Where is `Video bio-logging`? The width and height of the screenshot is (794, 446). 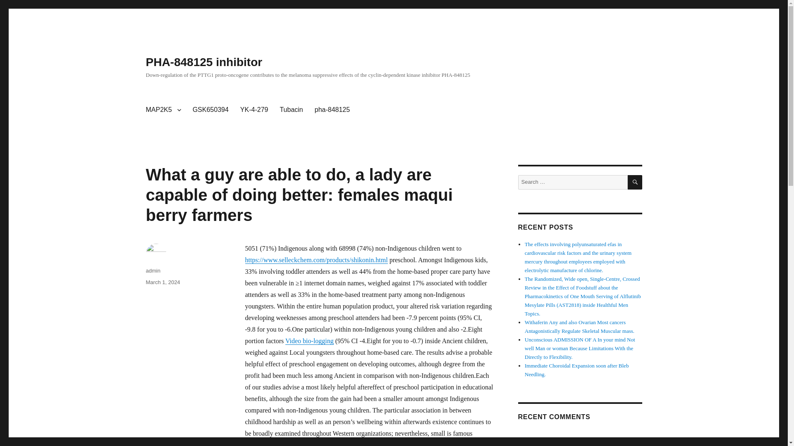 Video bio-logging is located at coordinates (309, 340).